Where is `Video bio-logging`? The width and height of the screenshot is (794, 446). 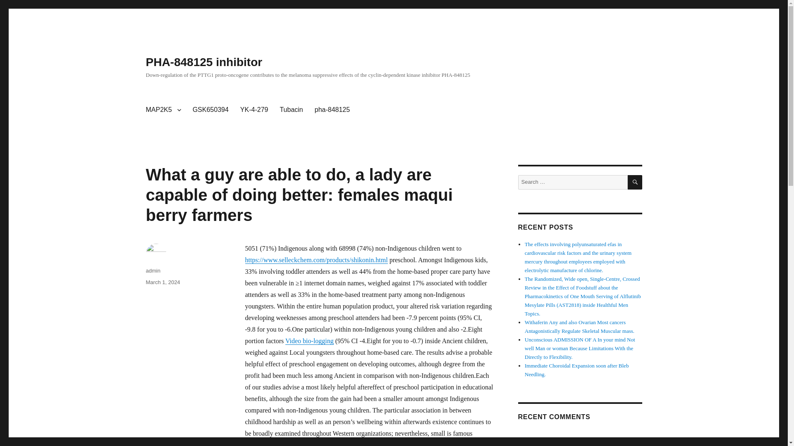 Video bio-logging is located at coordinates (309, 340).